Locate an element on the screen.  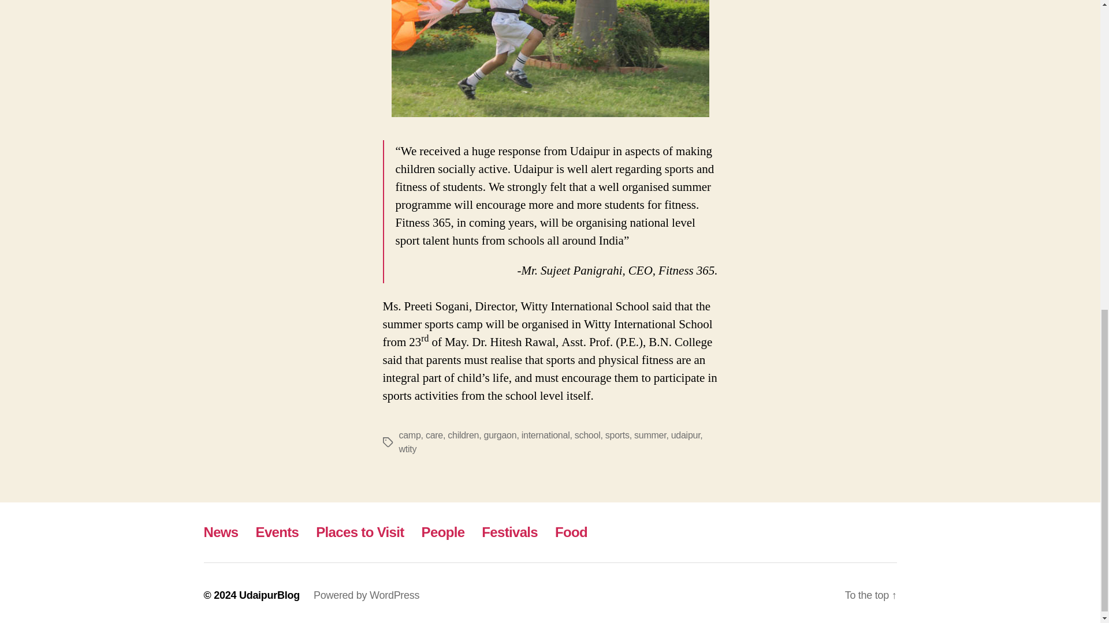
school is located at coordinates (587, 435).